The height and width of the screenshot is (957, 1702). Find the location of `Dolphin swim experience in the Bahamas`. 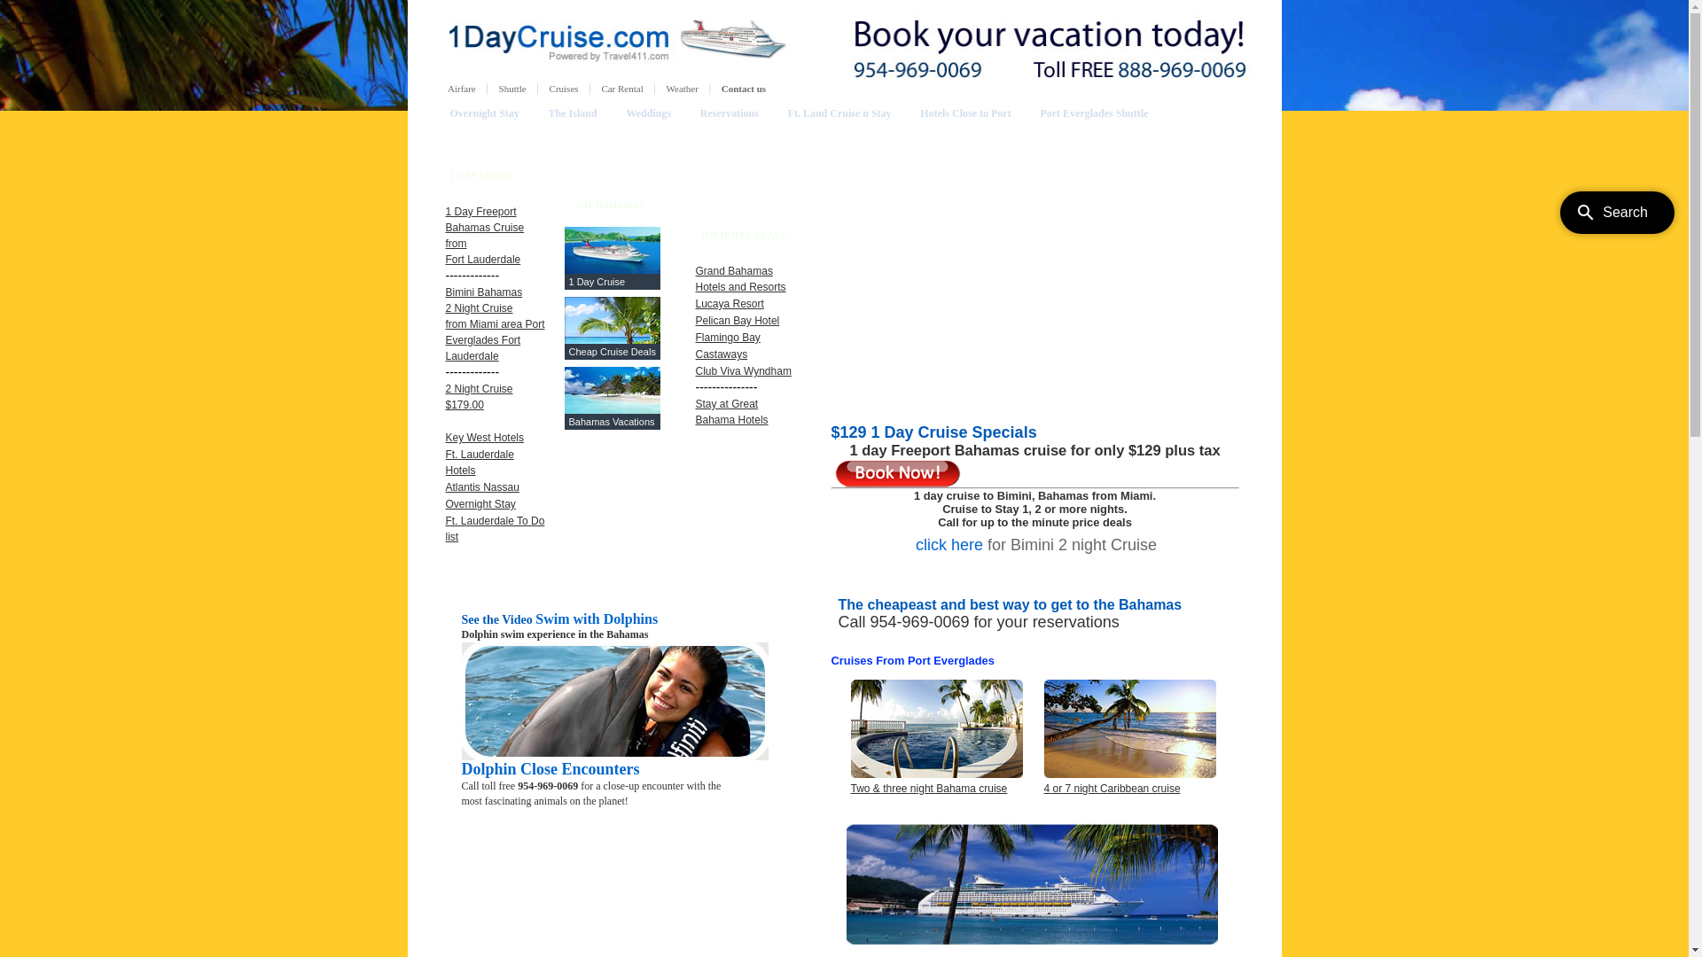

Dolphin swim experience in the Bahamas is located at coordinates (555, 634).